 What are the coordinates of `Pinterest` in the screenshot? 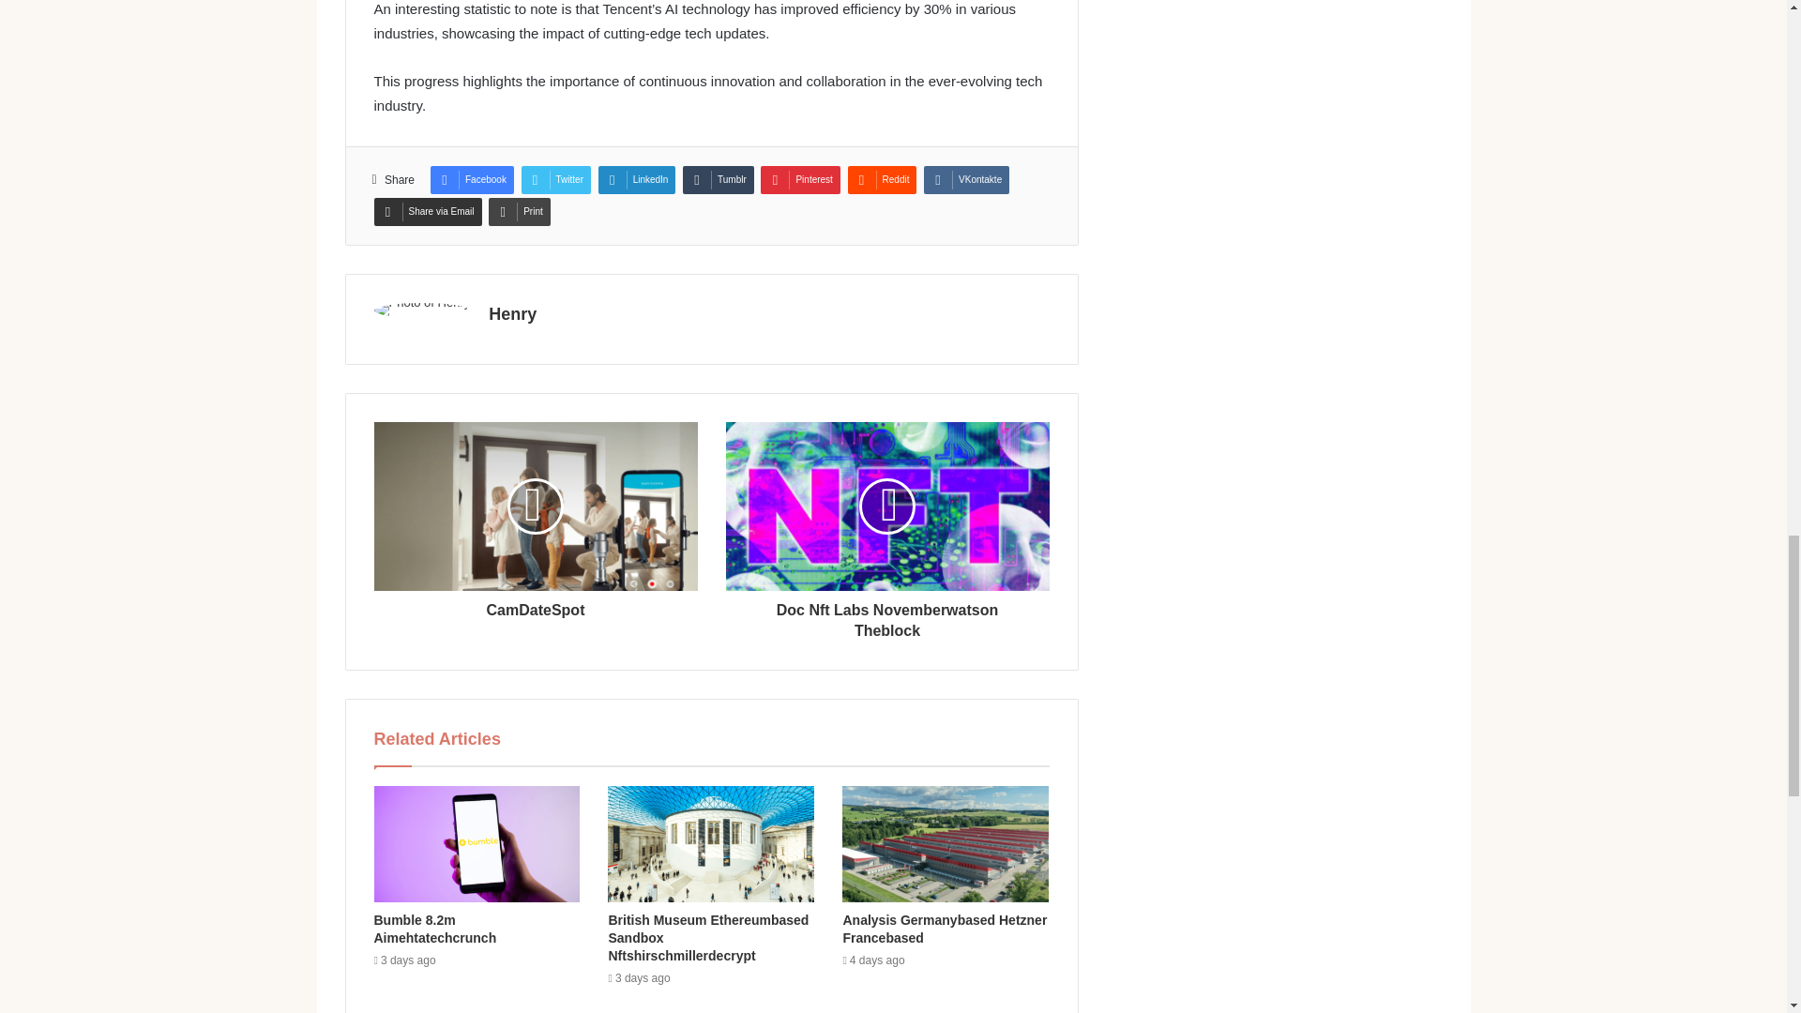 It's located at (799, 180).